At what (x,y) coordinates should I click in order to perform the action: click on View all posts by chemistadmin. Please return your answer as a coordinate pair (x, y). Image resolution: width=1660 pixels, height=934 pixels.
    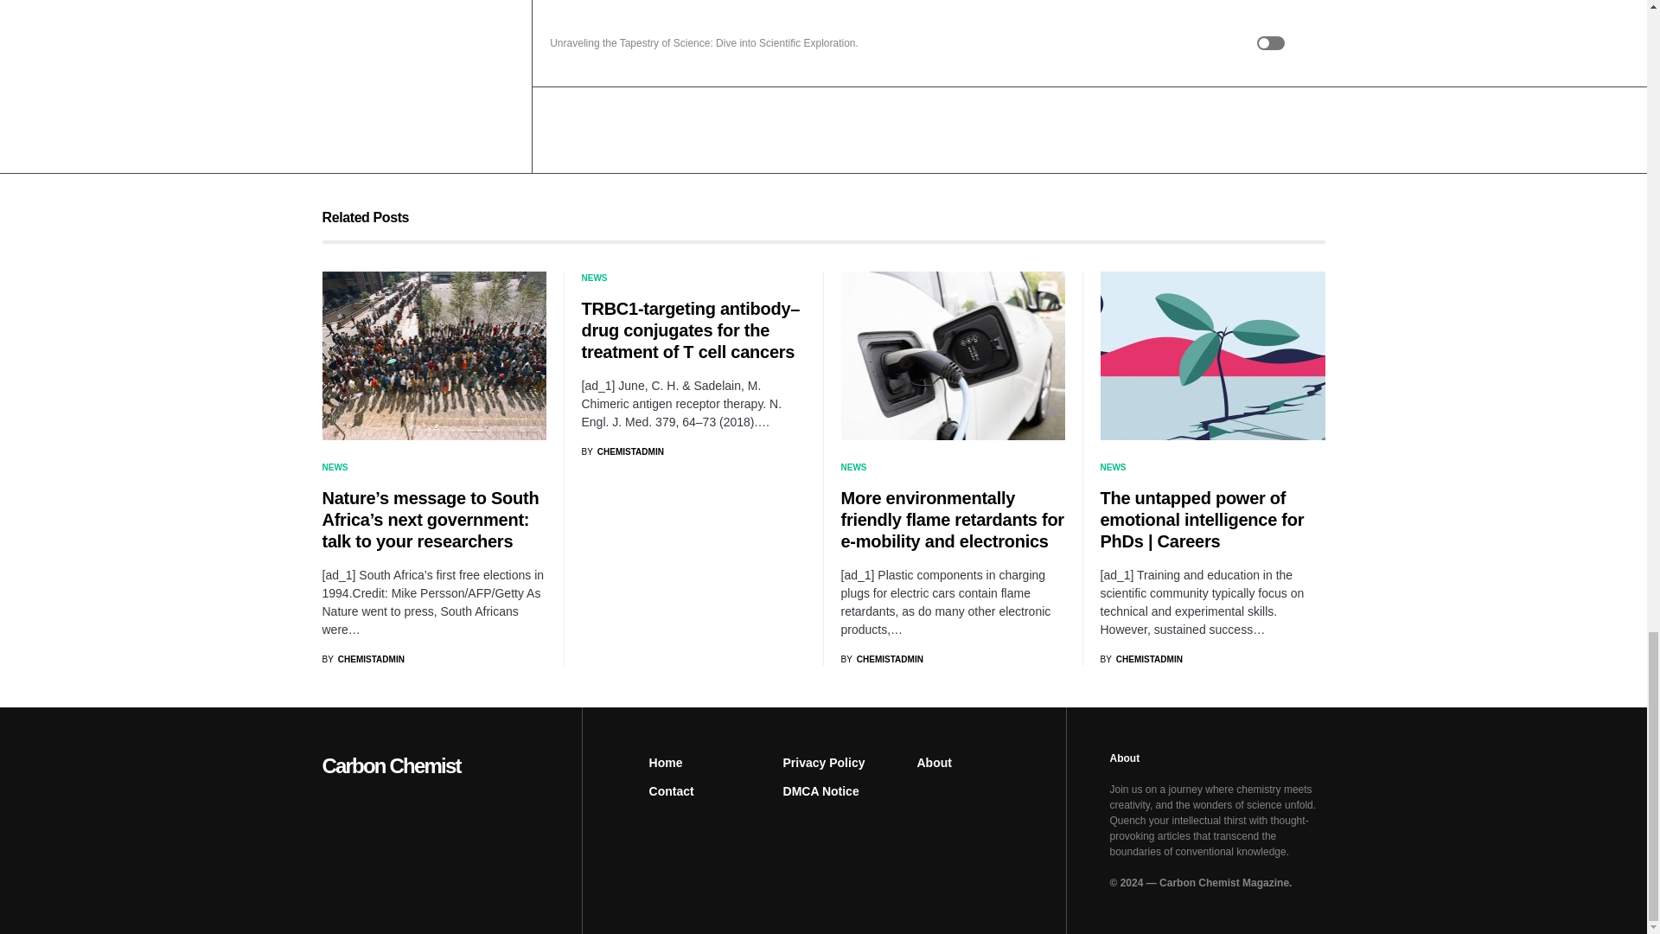
    Looking at the image, I should click on (1140, 659).